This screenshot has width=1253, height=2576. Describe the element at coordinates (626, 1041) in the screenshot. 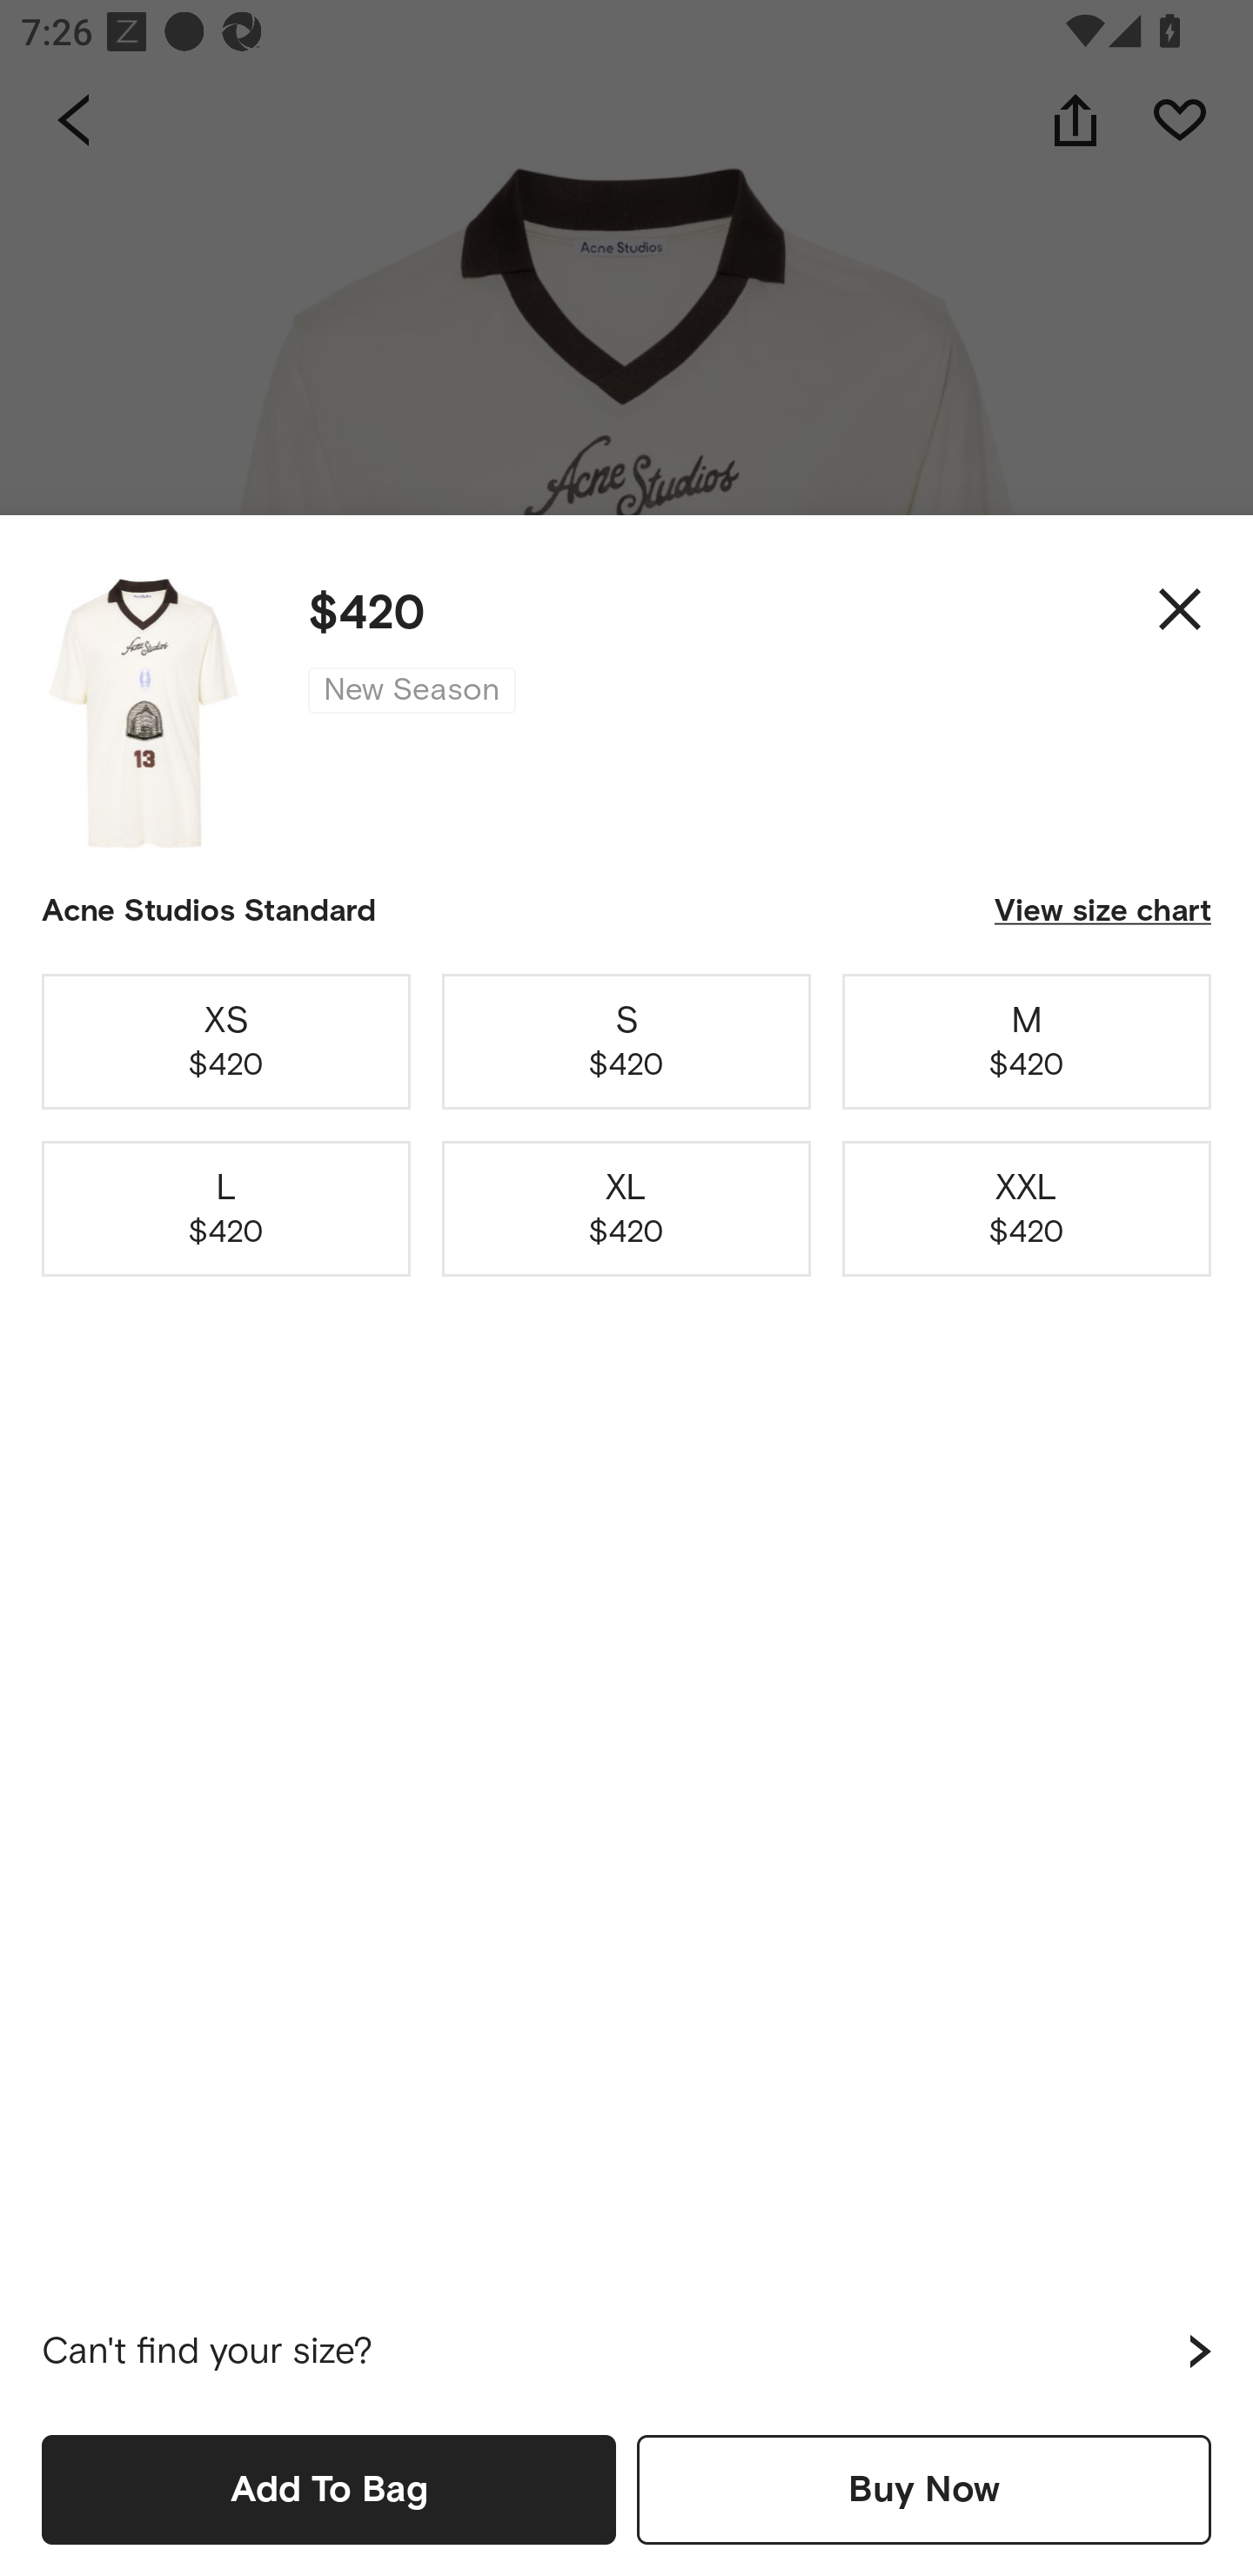

I see `S $420` at that location.